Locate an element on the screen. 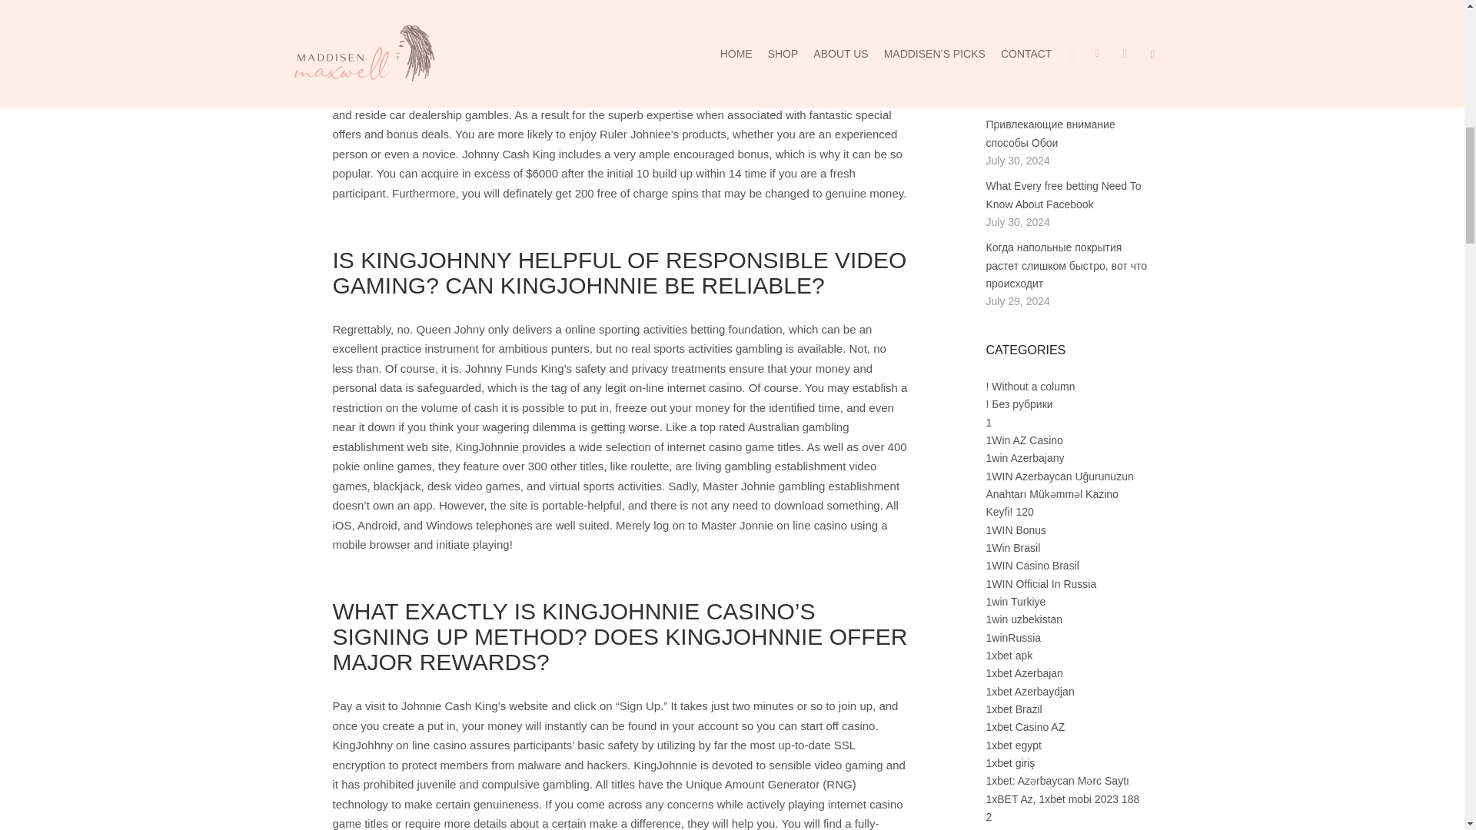 This screenshot has width=1476, height=830. ! Without a column is located at coordinates (1030, 386).